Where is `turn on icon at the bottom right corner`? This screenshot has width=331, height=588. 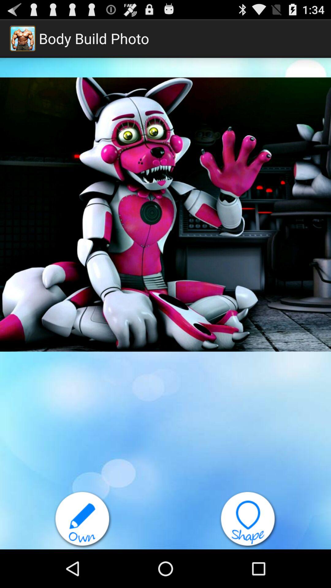 turn on icon at the bottom right corner is located at coordinates (248, 520).